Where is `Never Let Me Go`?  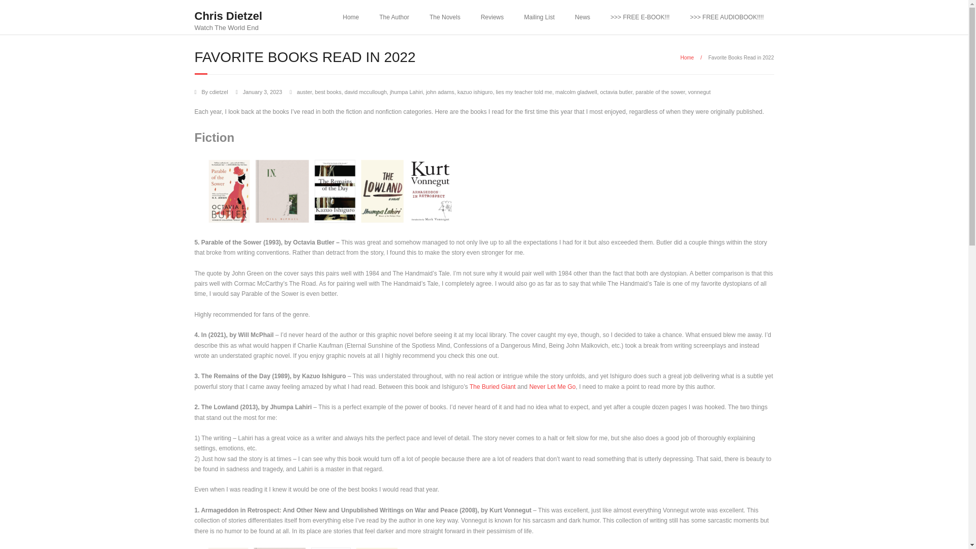
Never Let Me Go is located at coordinates (219, 91).